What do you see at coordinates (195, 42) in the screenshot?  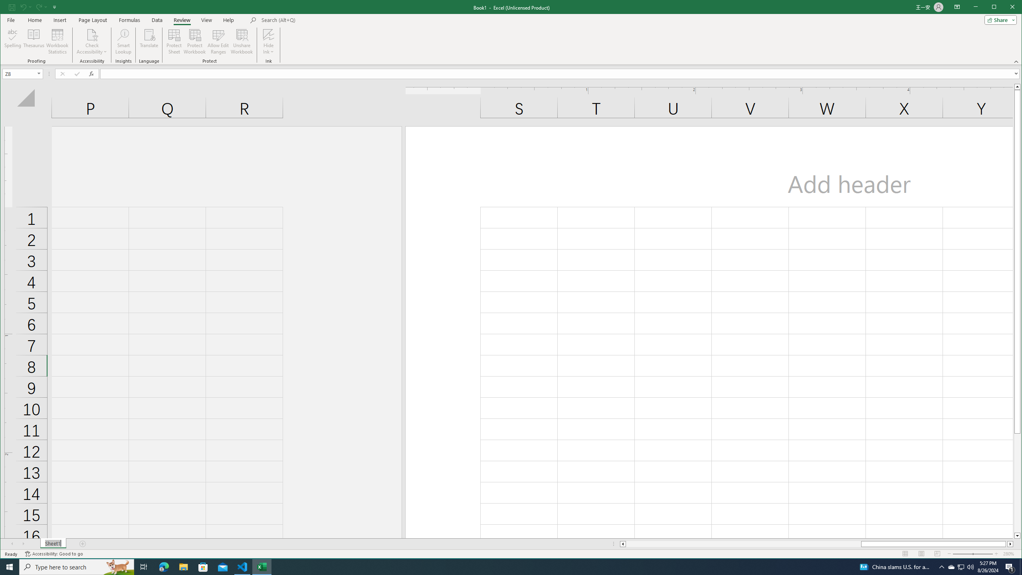 I see `Protect Workbook...` at bounding box center [195, 42].